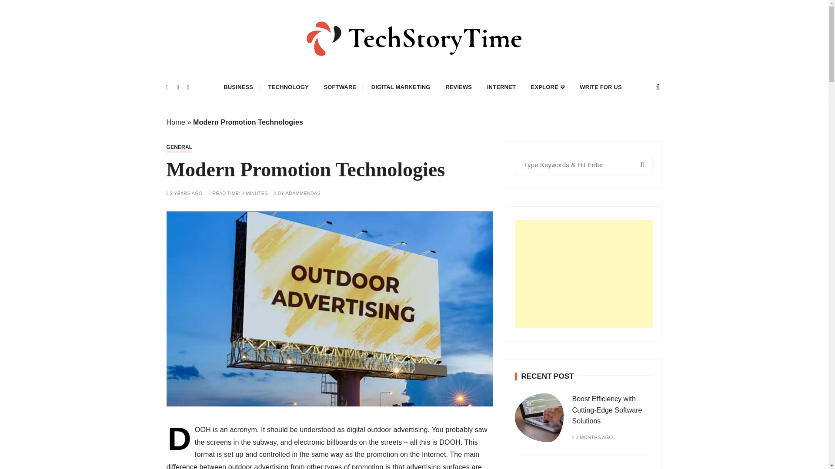  I want to click on BUSINESS, so click(238, 87).